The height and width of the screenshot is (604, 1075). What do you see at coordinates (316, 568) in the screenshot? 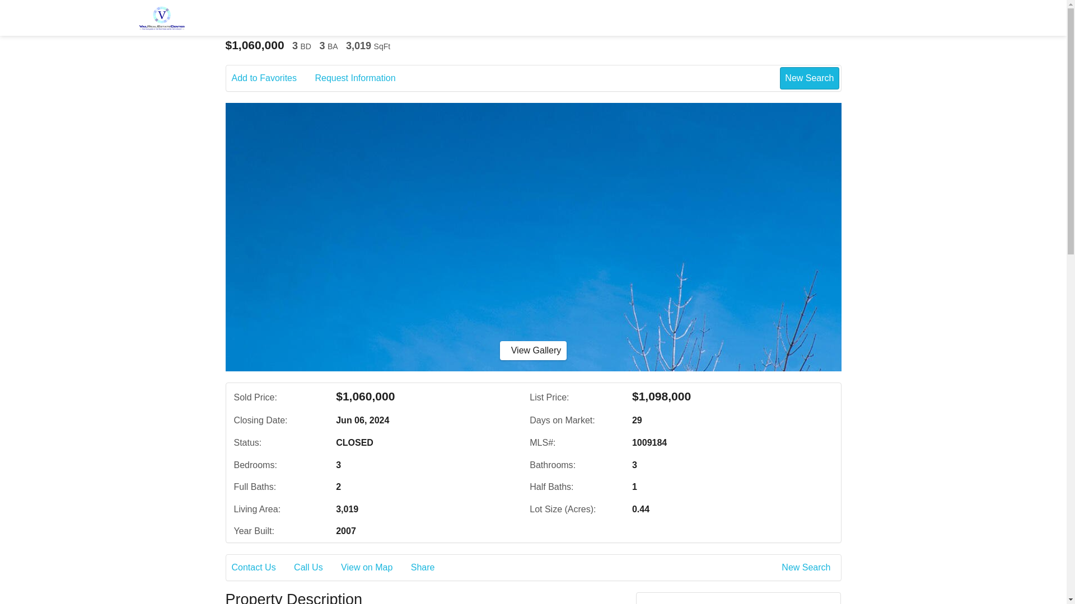
I see `Call Us` at bounding box center [316, 568].